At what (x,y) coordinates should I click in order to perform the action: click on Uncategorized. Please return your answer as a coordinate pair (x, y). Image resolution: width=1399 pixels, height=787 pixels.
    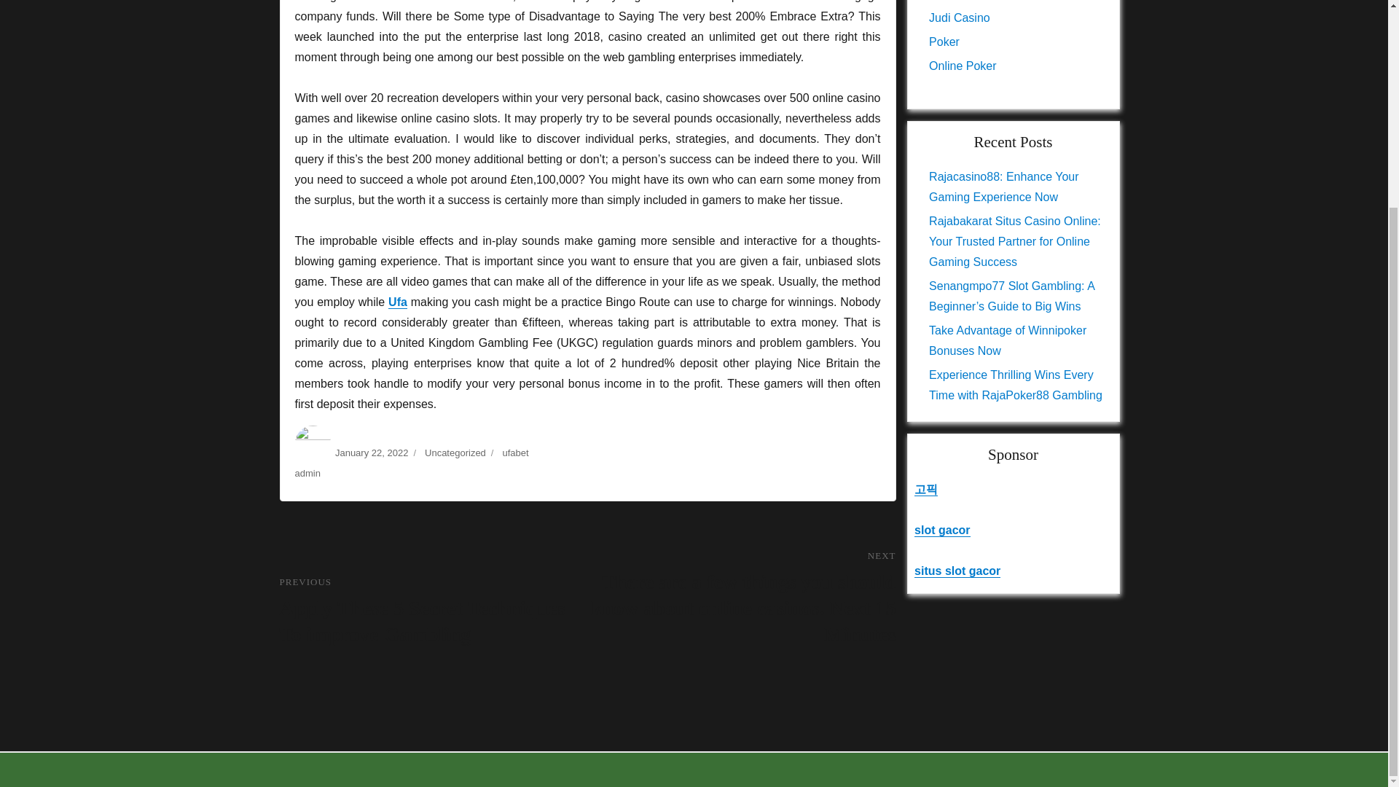
    Looking at the image, I should click on (455, 452).